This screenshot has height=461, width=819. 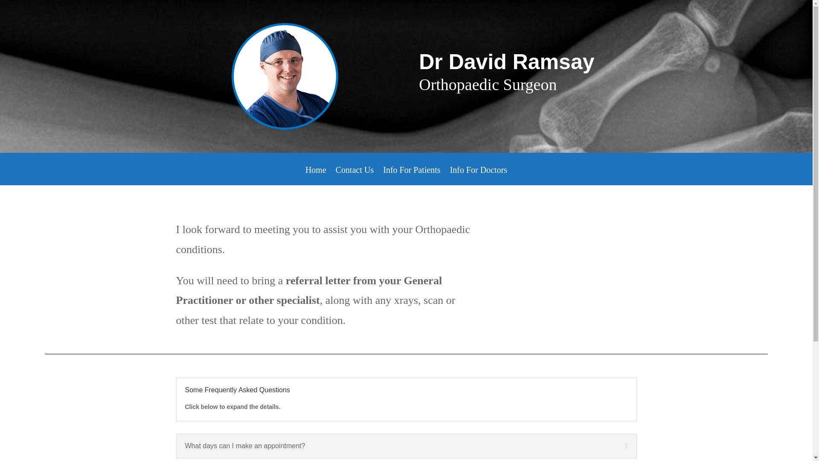 What do you see at coordinates (316, 176) in the screenshot?
I see `Home` at bounding box center [316, 176].